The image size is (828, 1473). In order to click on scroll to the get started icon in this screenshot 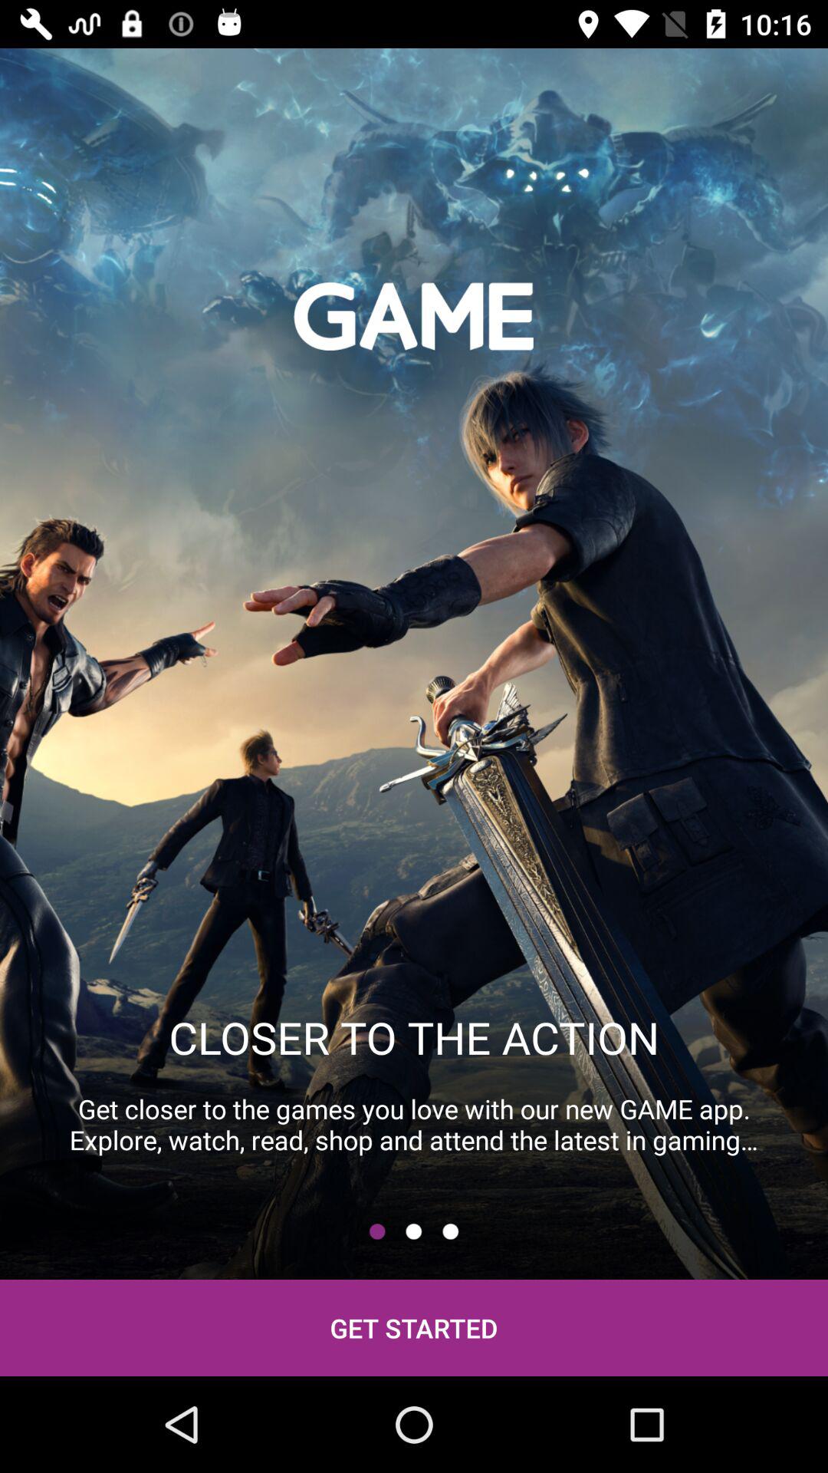, I will do `click(414, 1327)`.